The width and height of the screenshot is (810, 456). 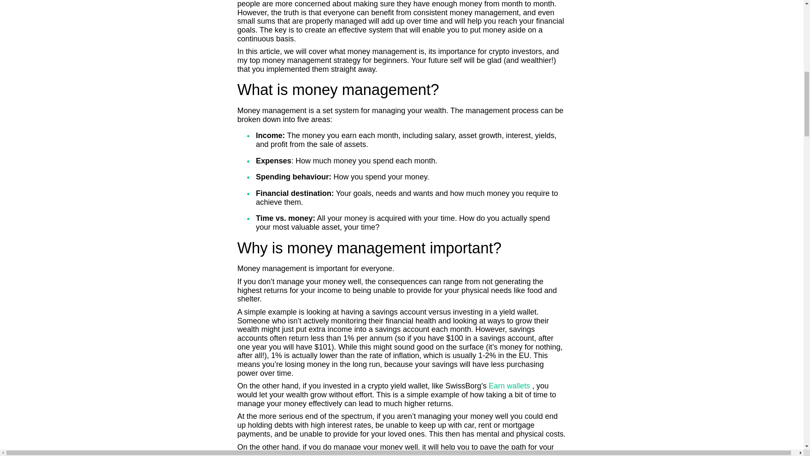 What do you see at coordinates (510, 386) in the screenshot?
I see `Earn wallets` at bounding box center [510, 386].